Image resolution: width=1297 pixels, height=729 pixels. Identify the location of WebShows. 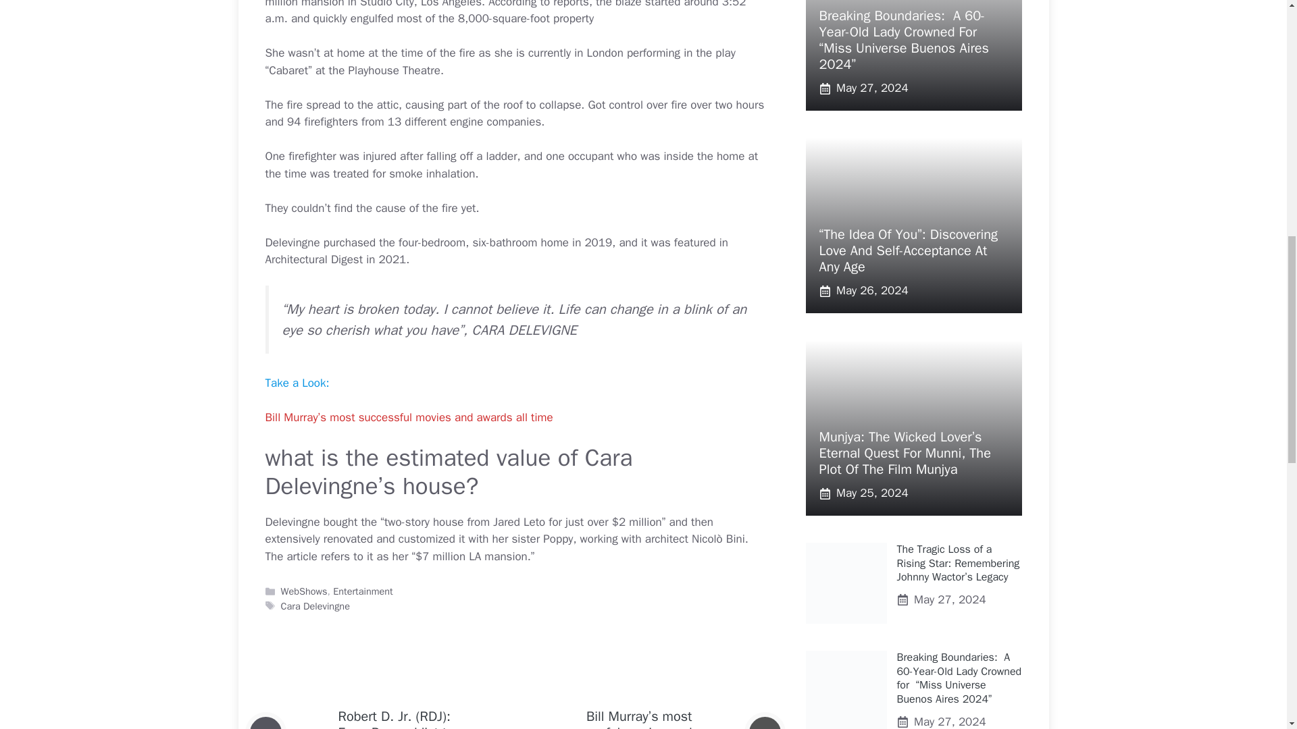
(304, 591).